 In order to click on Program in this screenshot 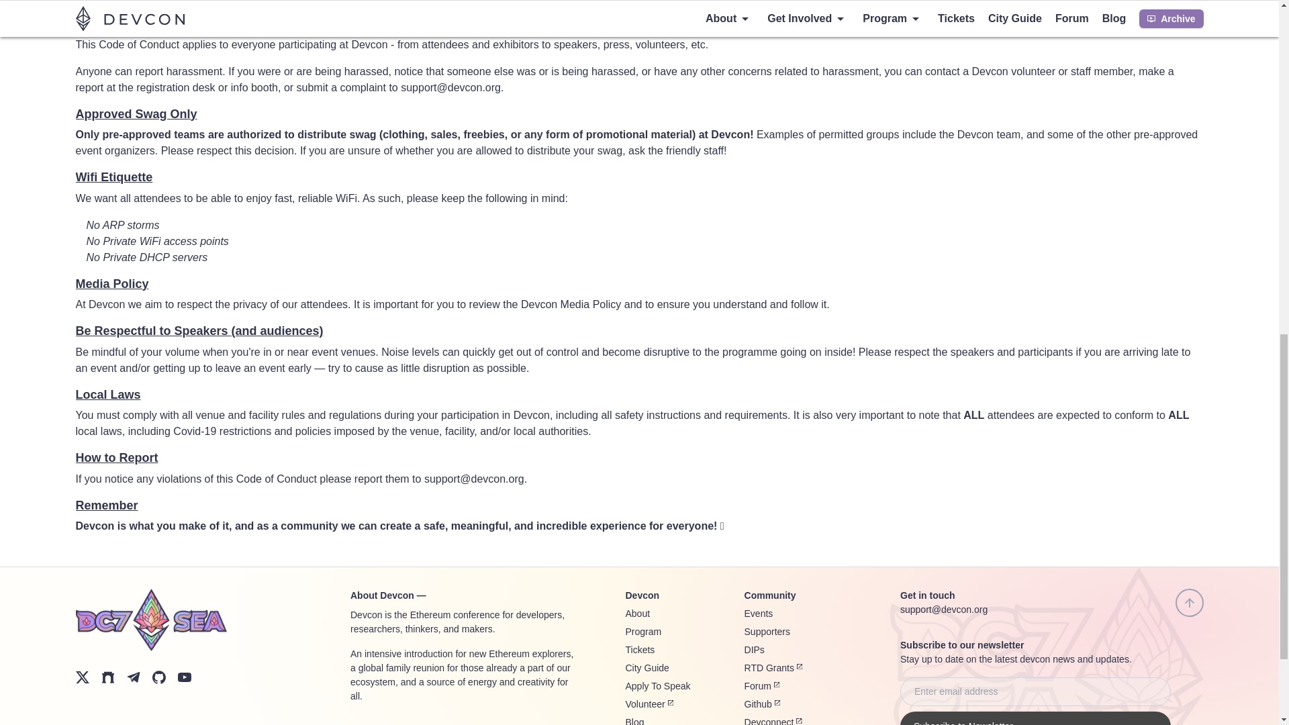, I will do `click(643, 632)`.